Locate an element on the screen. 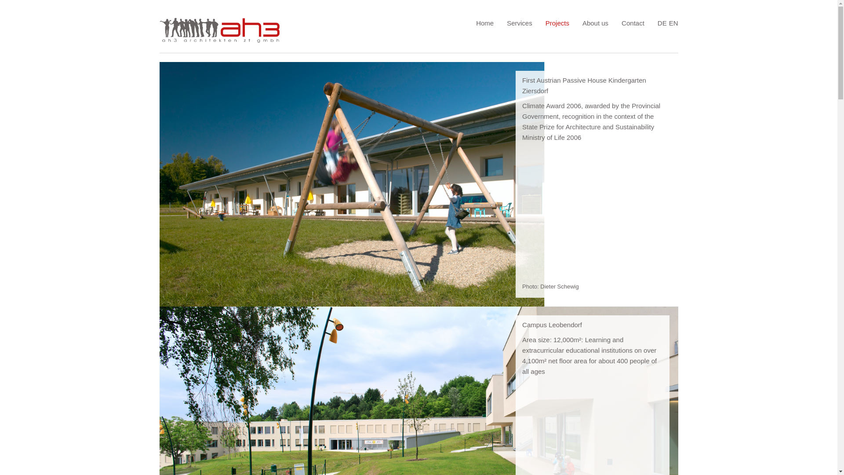  DE is located at coordinates (662, 23).